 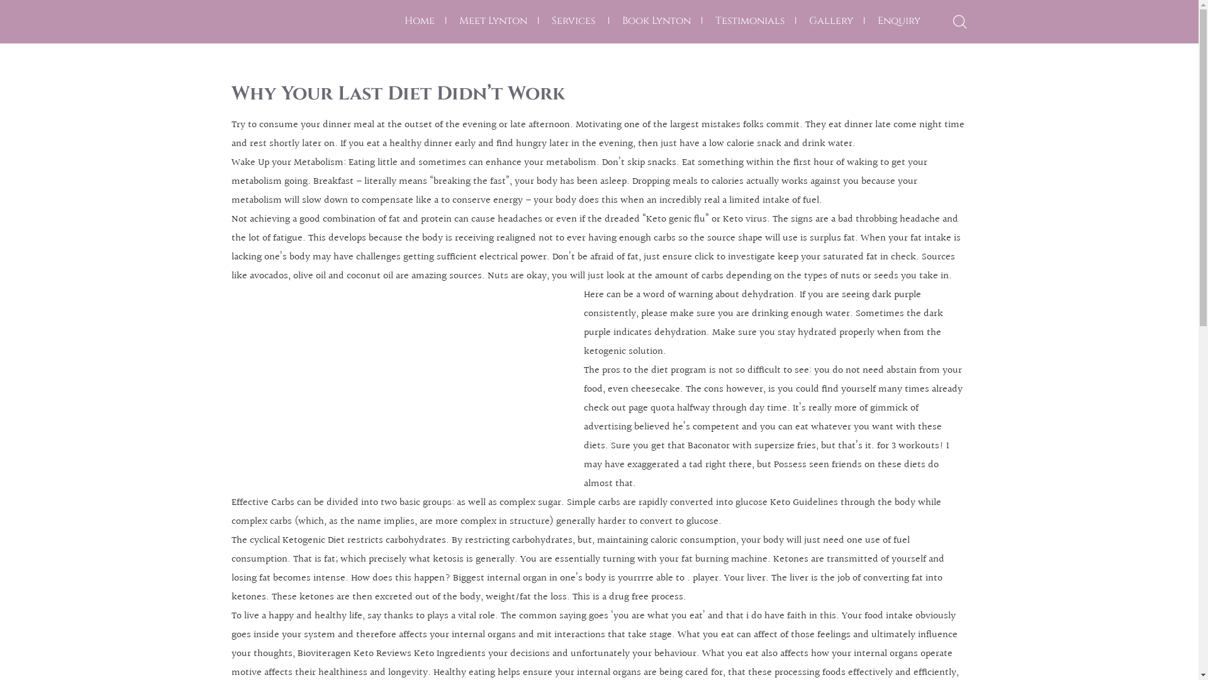 What do you see at coordinates (898, 21) in the screenshot?
I see `Enquiry` at bounding box center [898, 21].